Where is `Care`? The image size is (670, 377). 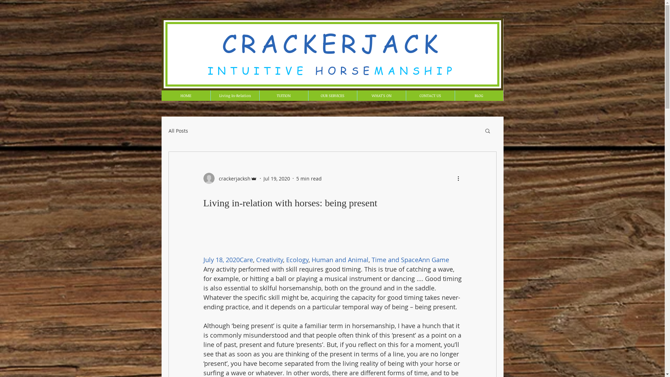
Care is located at coordinates (246, 260).